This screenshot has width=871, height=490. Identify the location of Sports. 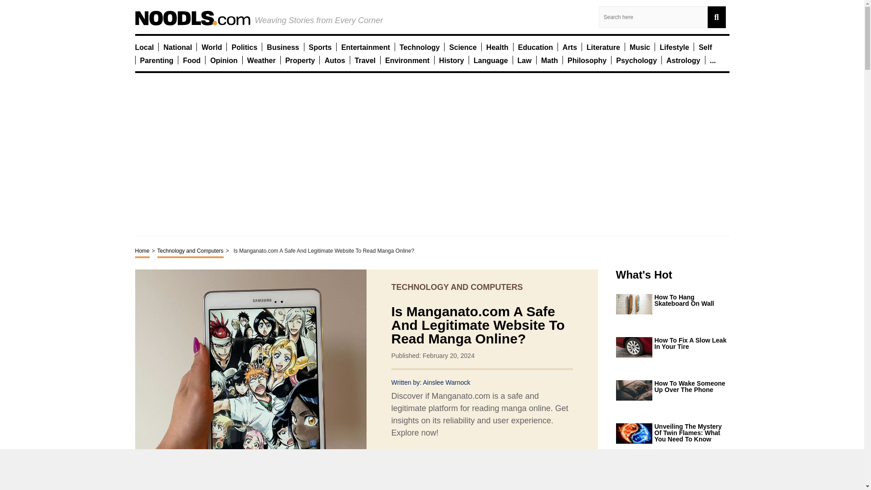
(320, 47).